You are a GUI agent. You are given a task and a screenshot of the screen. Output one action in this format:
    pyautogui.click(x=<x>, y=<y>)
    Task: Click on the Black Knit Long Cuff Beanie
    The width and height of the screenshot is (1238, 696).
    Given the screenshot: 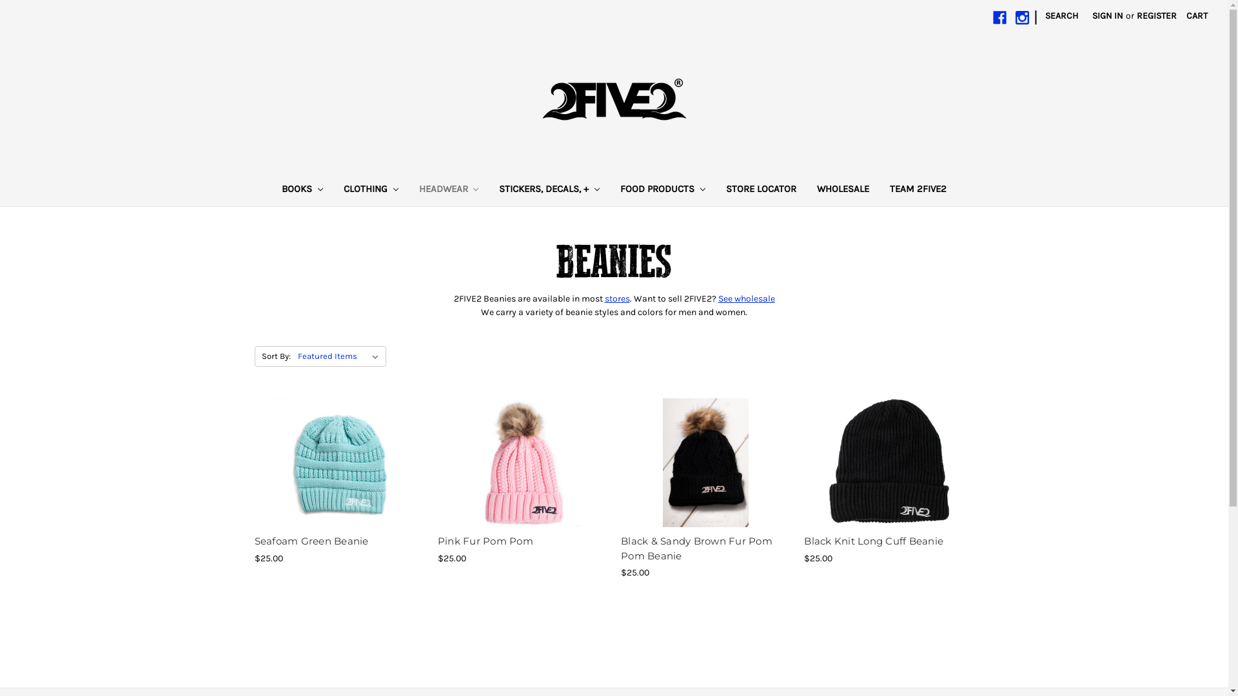 What is the action you would take?
    pyautogui.click(x=874, y=541)
    